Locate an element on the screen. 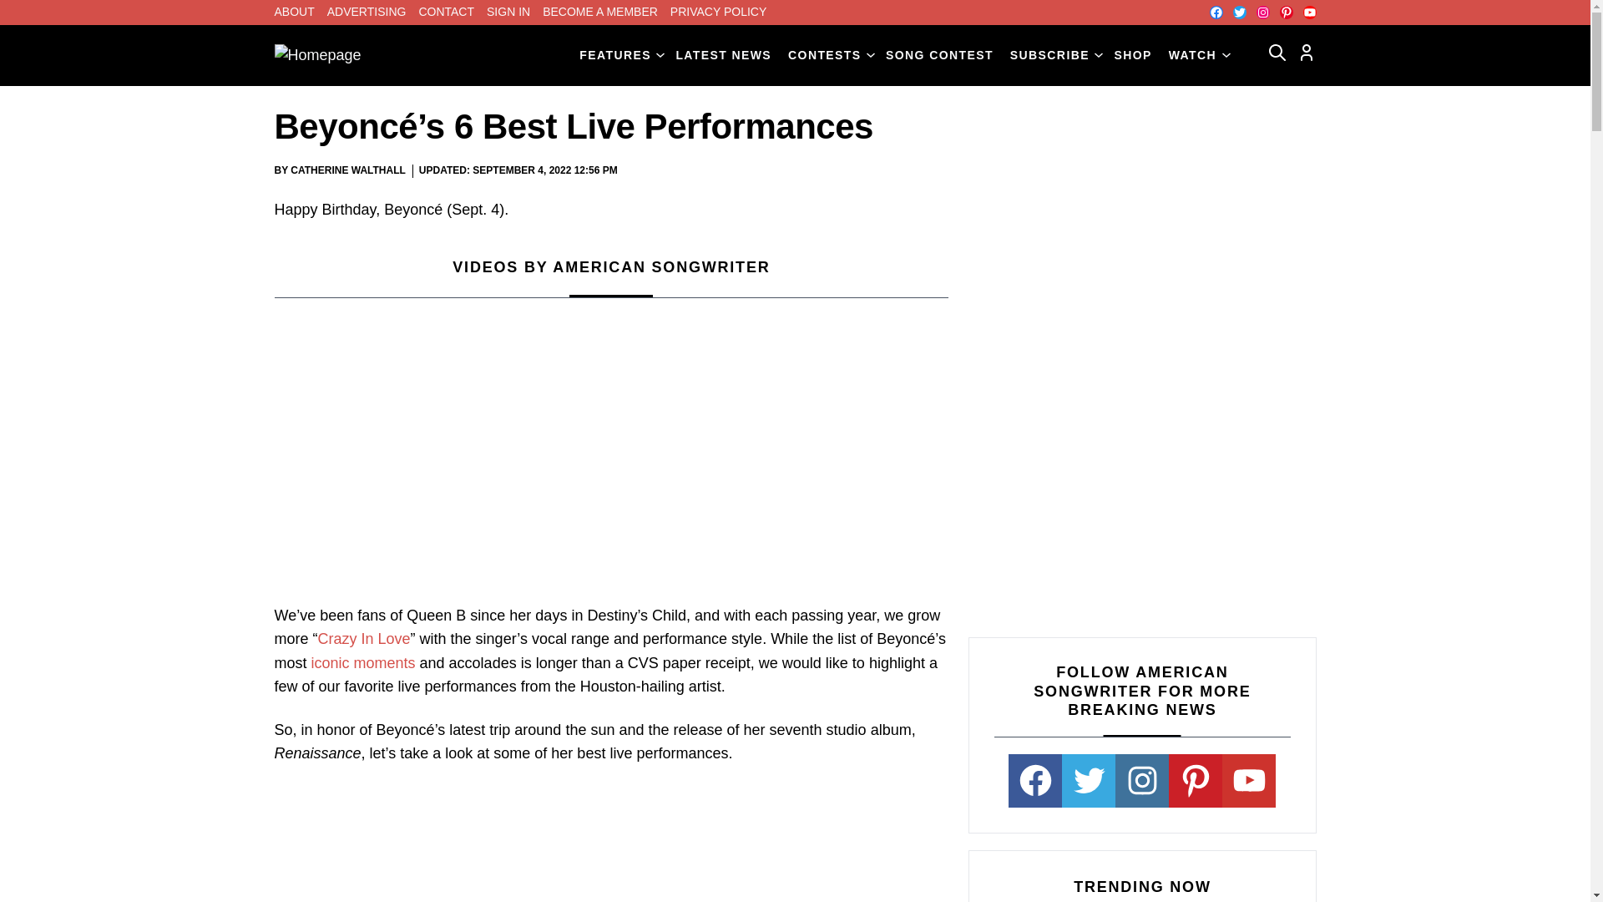 The image size is (1603, 902). PRIVACY POLICY is located at coordinates (718, 12).